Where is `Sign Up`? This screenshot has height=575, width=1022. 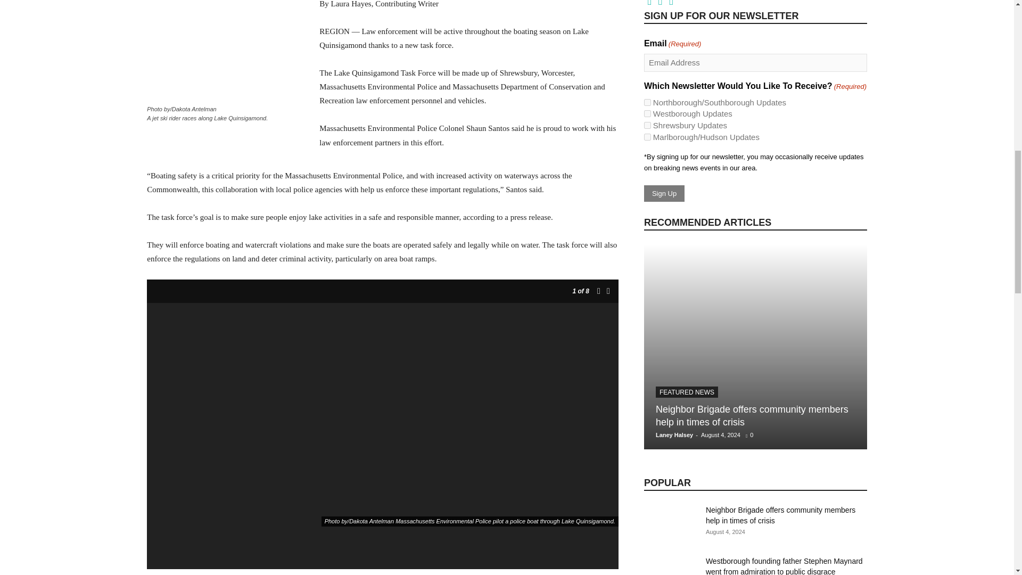 Sign Up is located at coordinates (664, 193).